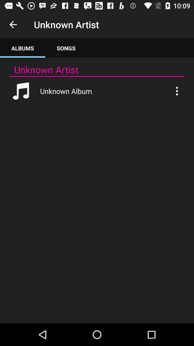  I want to click on turn off the item below unknown artist app, so click(97, 76).